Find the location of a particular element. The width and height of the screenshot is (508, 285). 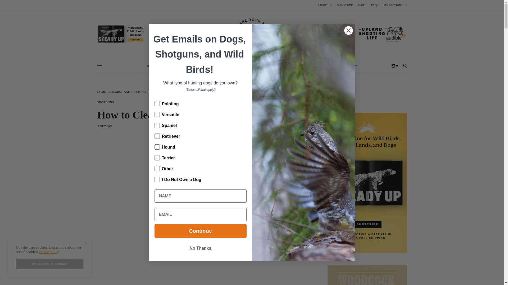

on is located at coordinates (156, 132).